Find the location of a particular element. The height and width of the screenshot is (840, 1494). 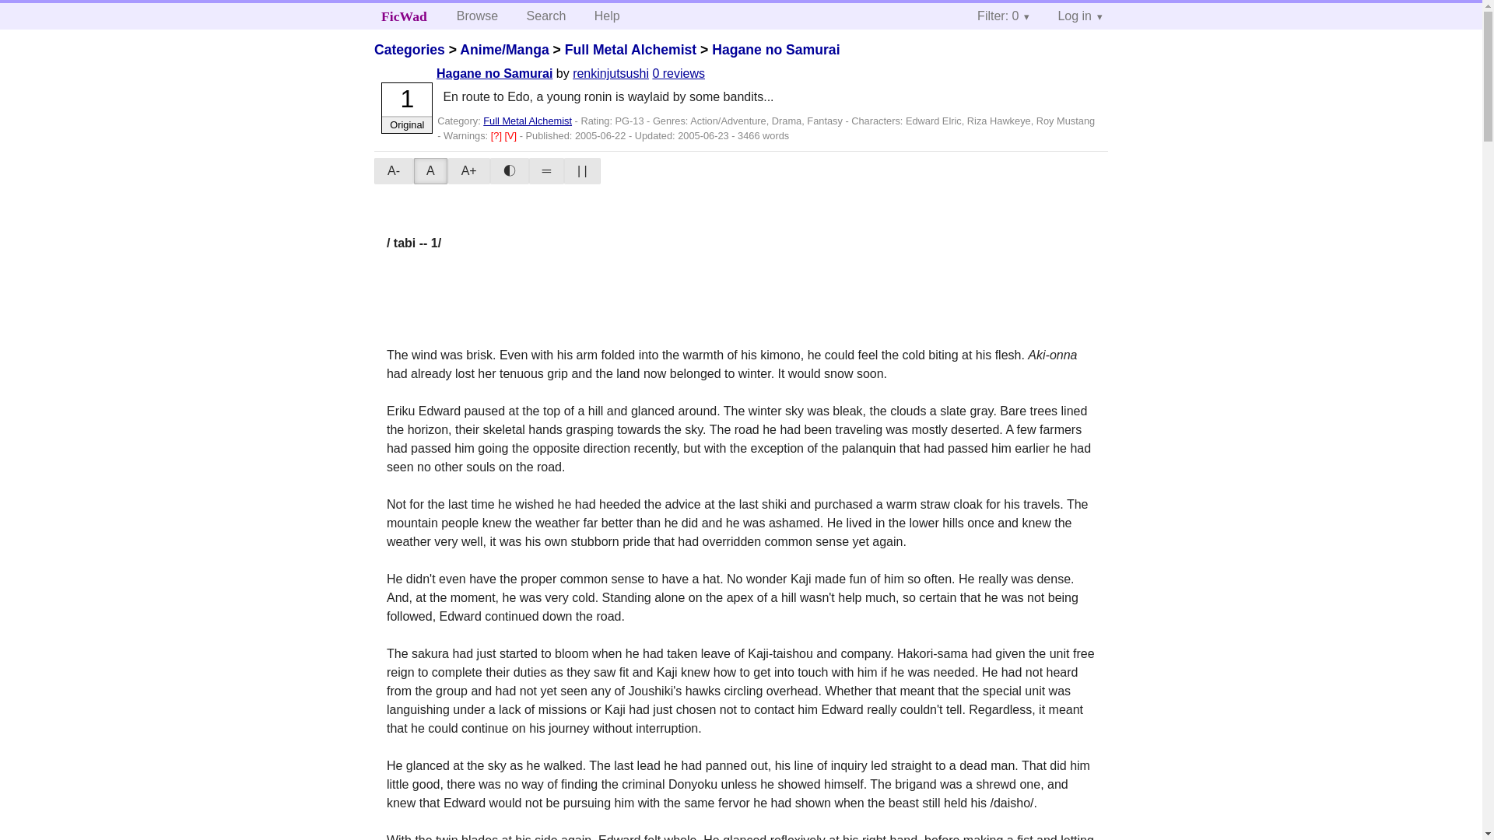

Log in is located at coordinates (1079, 16).